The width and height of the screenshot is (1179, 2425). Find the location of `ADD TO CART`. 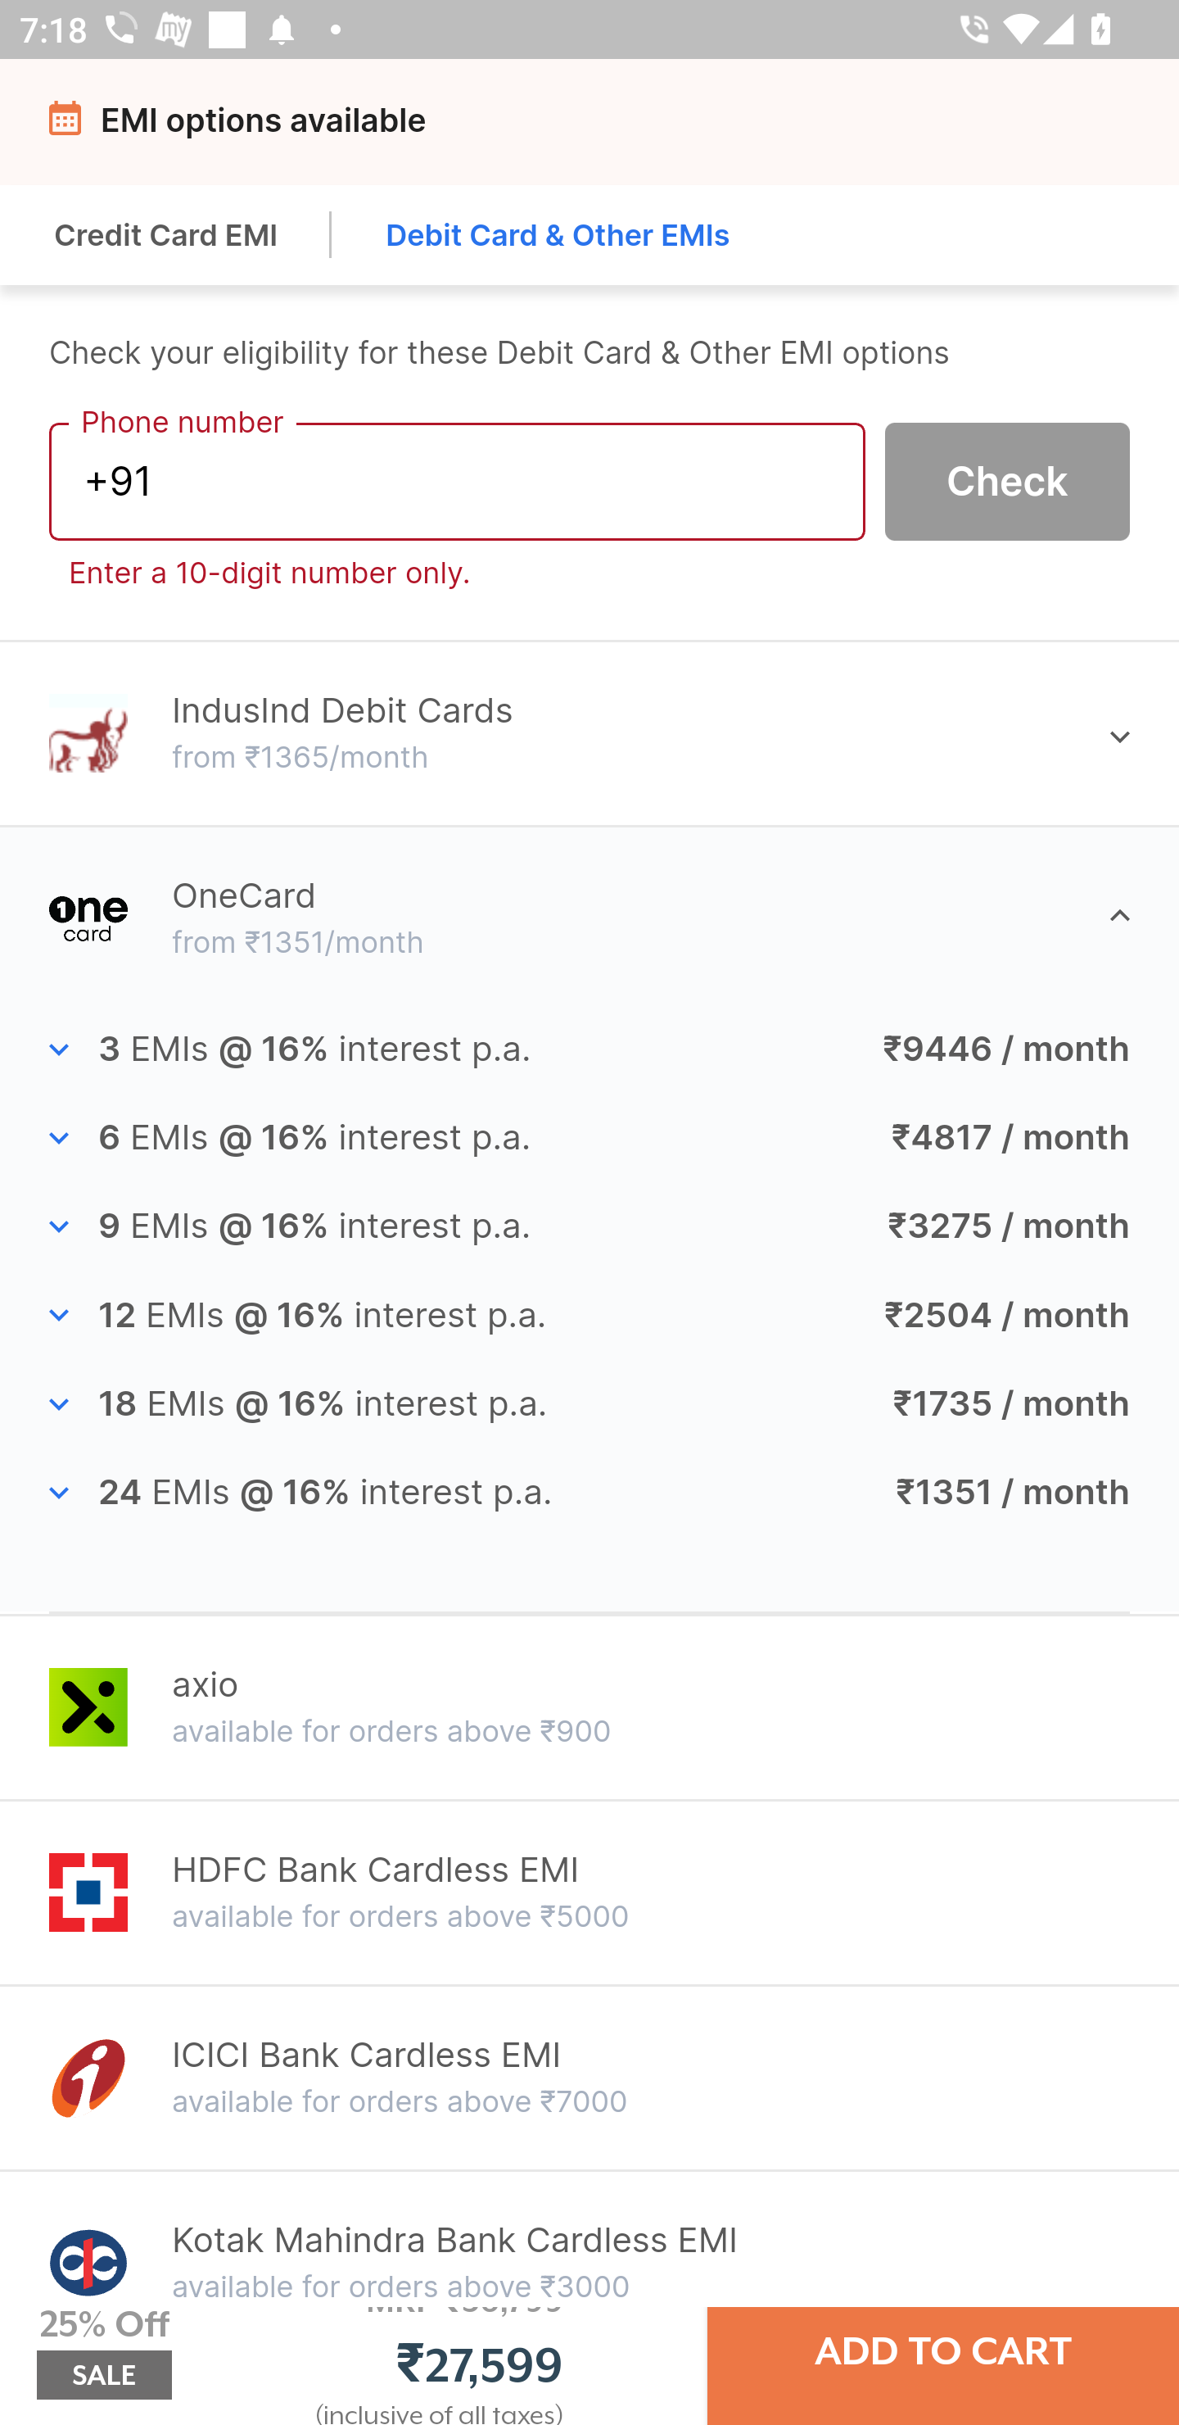

ADD TO CART is located at coordinates (943, 2351).